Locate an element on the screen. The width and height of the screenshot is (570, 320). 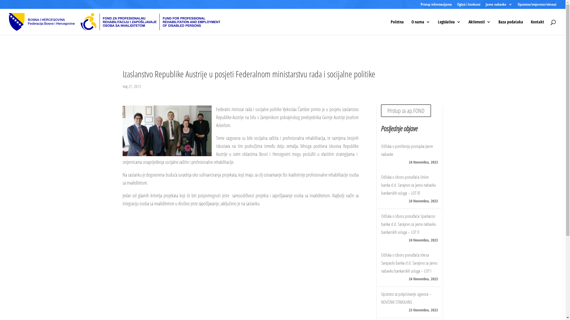
Pristup za ap.FOND is located at coordinates (406, 111).